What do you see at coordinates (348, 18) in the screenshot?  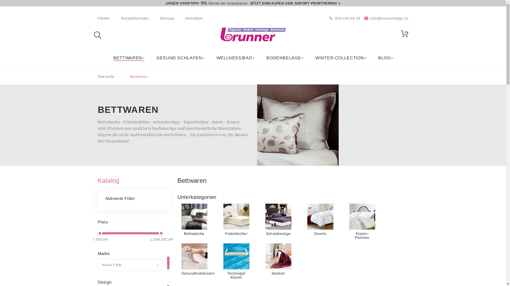 I see `044 492 66 44` at bounding box center [348, 18].